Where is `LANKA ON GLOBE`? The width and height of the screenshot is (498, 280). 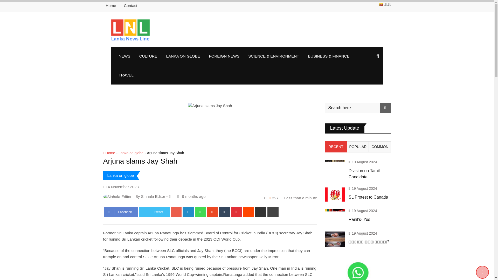
LANKA ON GLOBE is located at coordinates (183, 56).